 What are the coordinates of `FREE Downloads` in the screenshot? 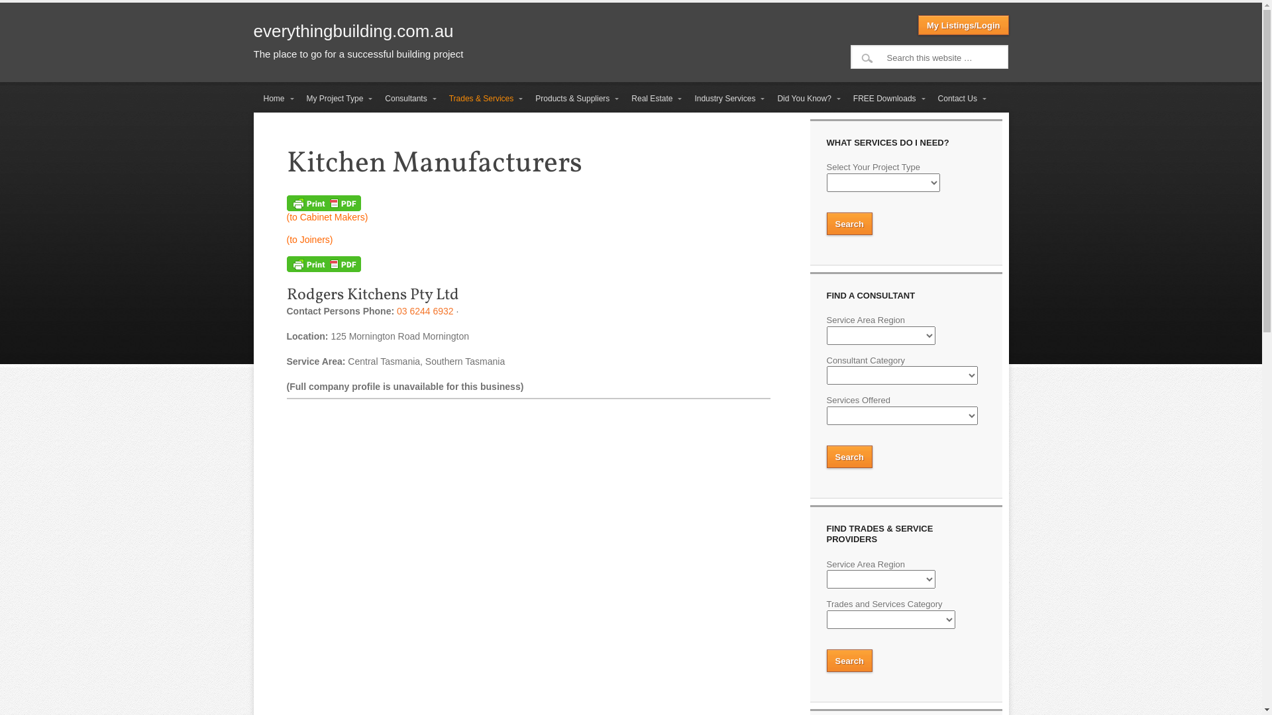 It's located at (886, 99).